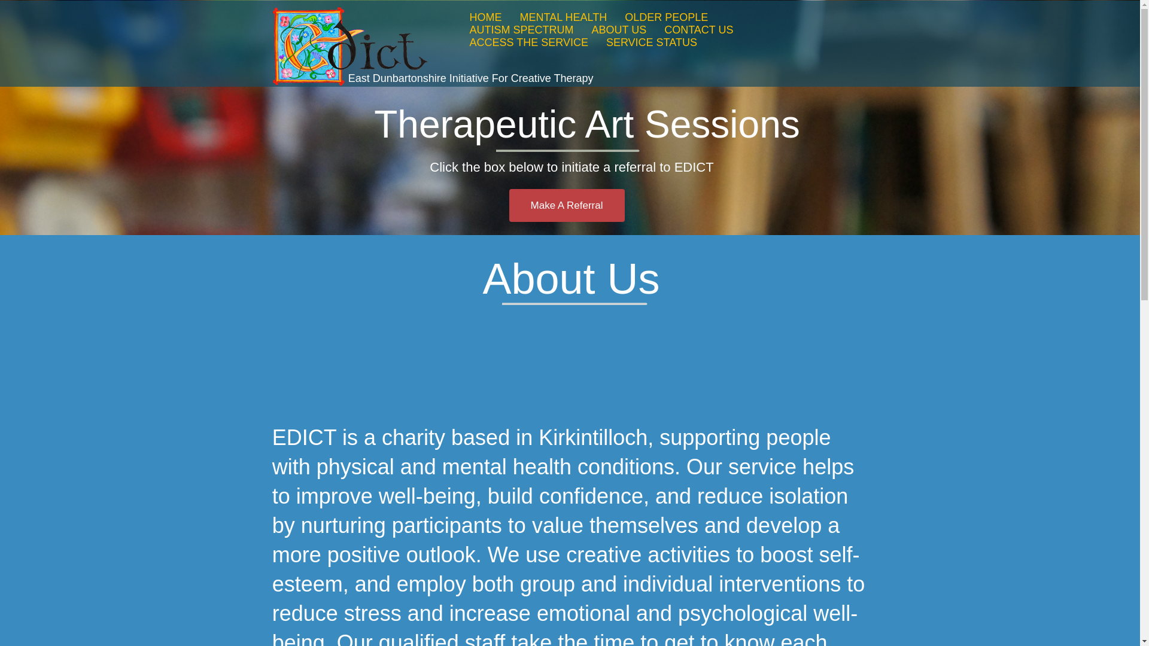 The width and height of the screenshot is (1149, 646). I want to click on SERVICE STATUS, so click(652, 42).